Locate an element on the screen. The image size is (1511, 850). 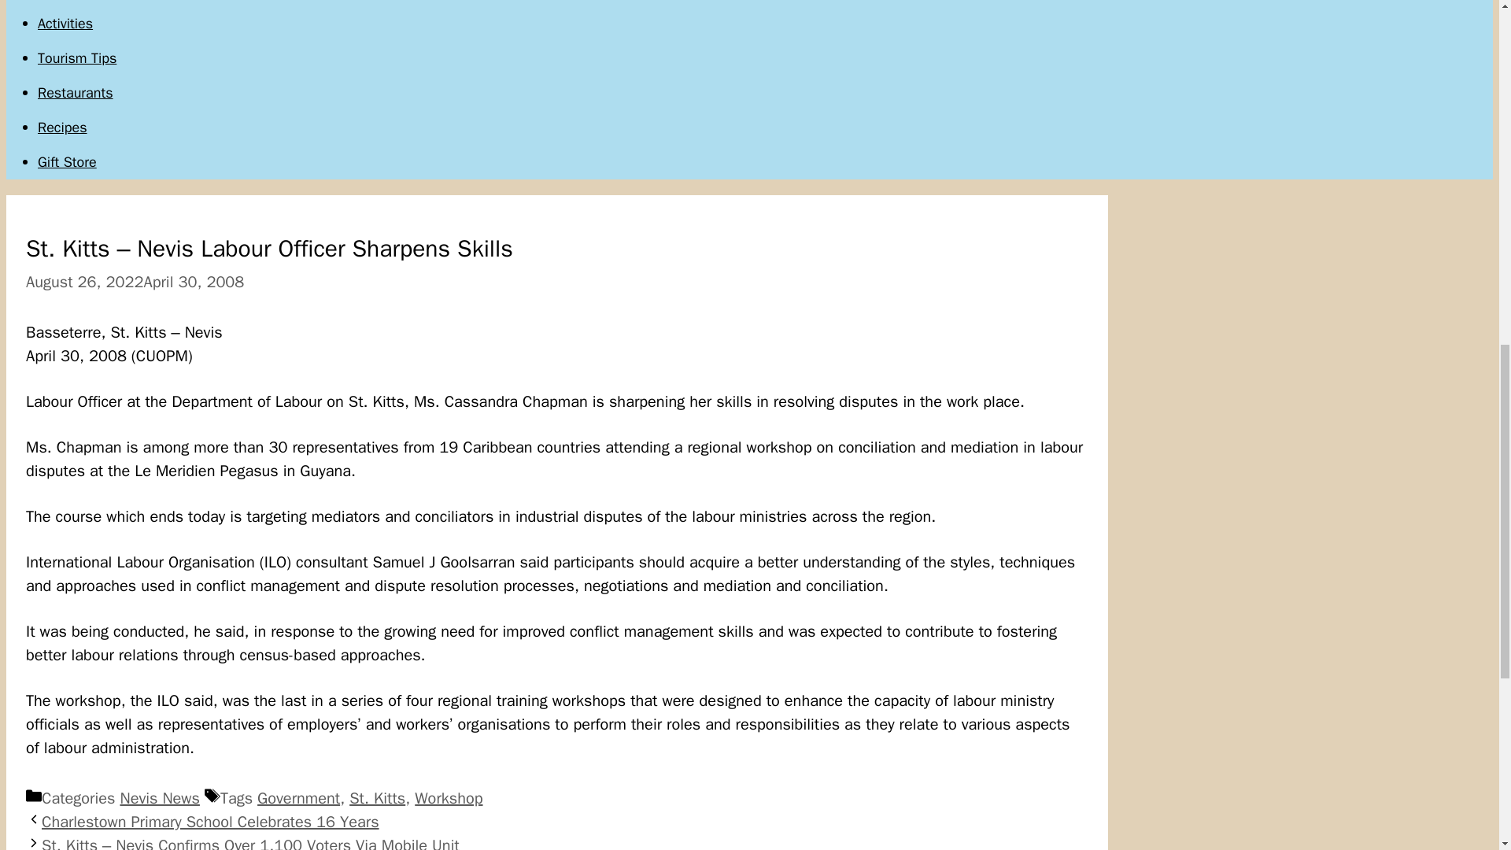
Charlestown Primary School Celebrates 16 Years is located at coordinates (210, 822).